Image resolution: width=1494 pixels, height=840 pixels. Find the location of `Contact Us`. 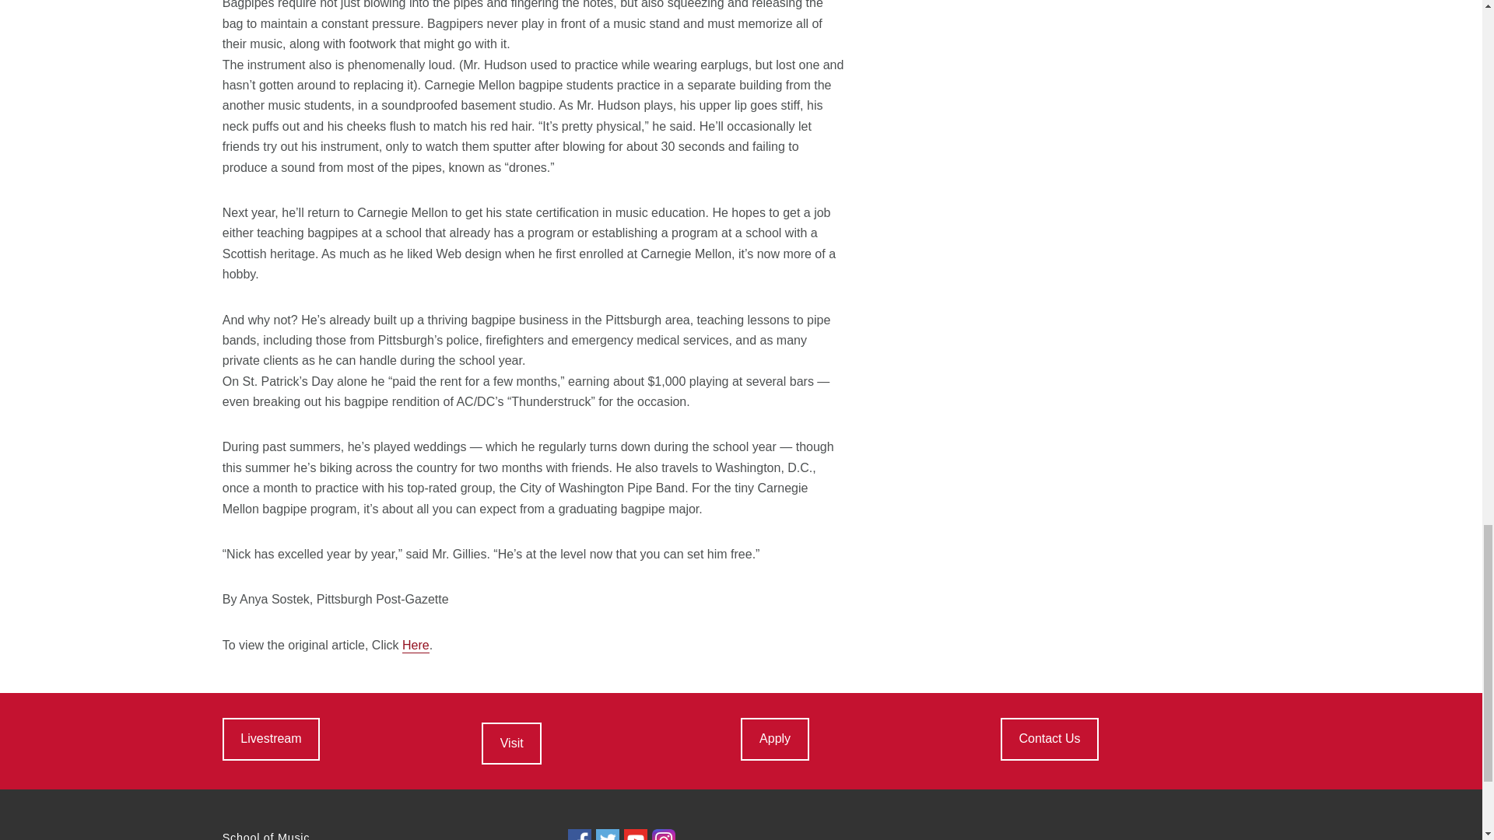

Contact Us is located at coordinates (1049, 739).